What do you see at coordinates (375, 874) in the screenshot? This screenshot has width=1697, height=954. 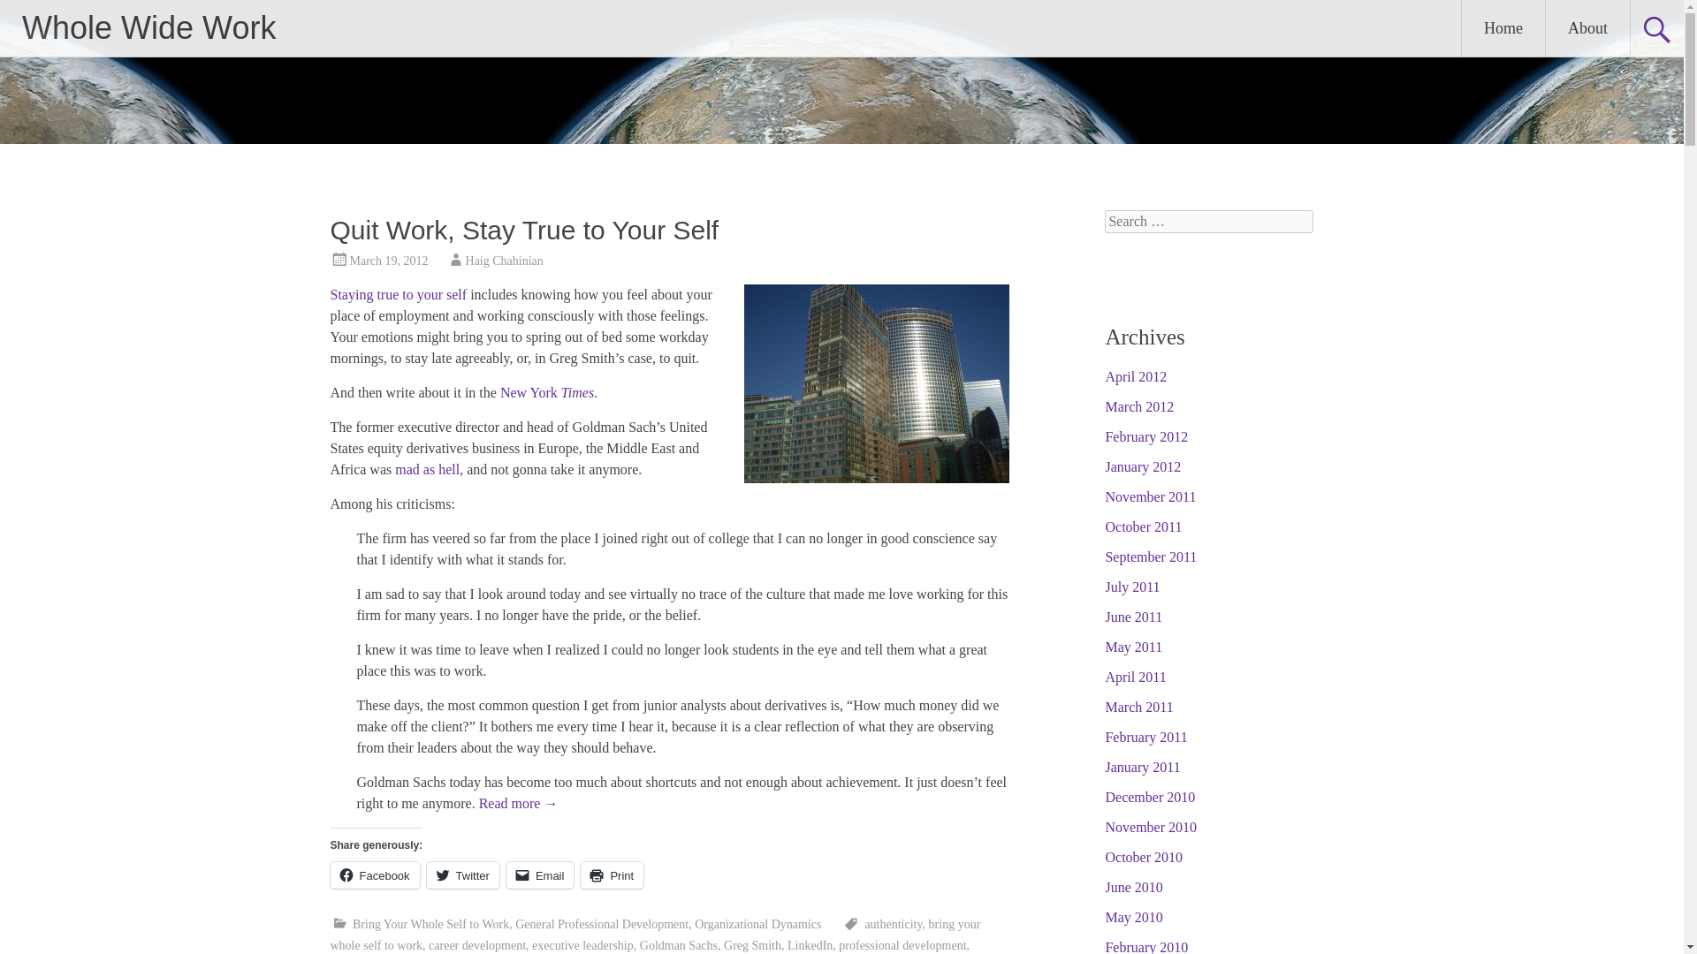 I see `Facebook` at bounding box center [375, 874].